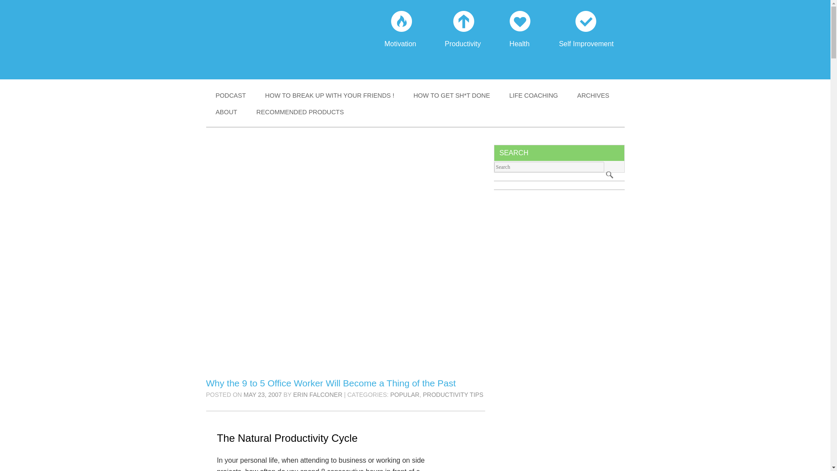 Image resolution: width=837 pixels, height=471 pixels. I want to click on HOW TO BREAK UP WITH YOUR FRIENDS !, so click(400, 35).